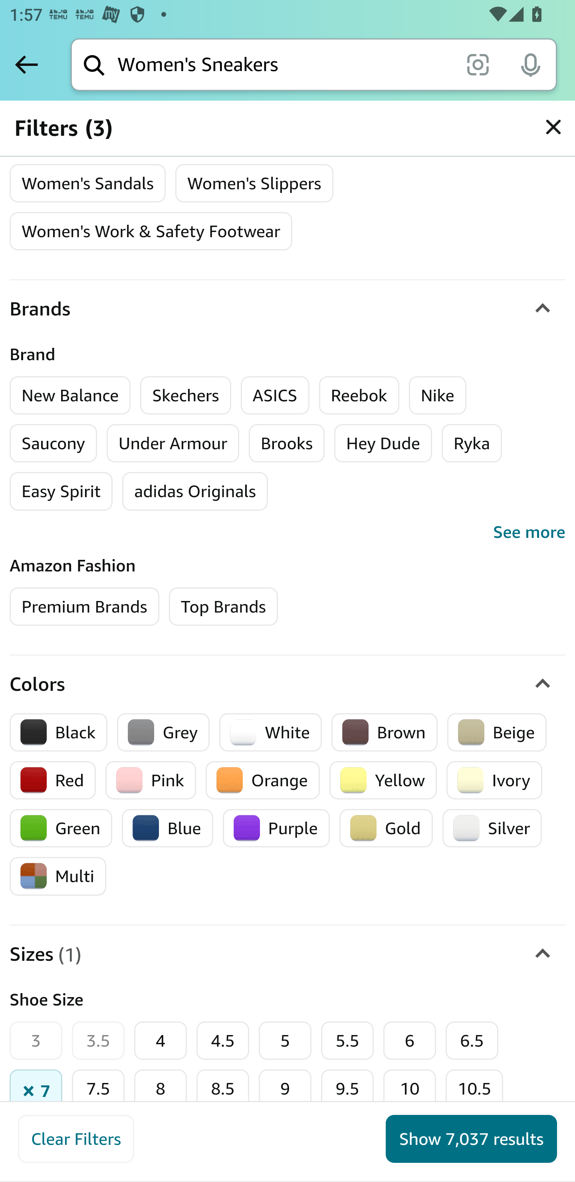  What do you see at coordinates (287, 532) in the screenshot?
I see `See more, Brand See more` at bounding box center [287, 532].